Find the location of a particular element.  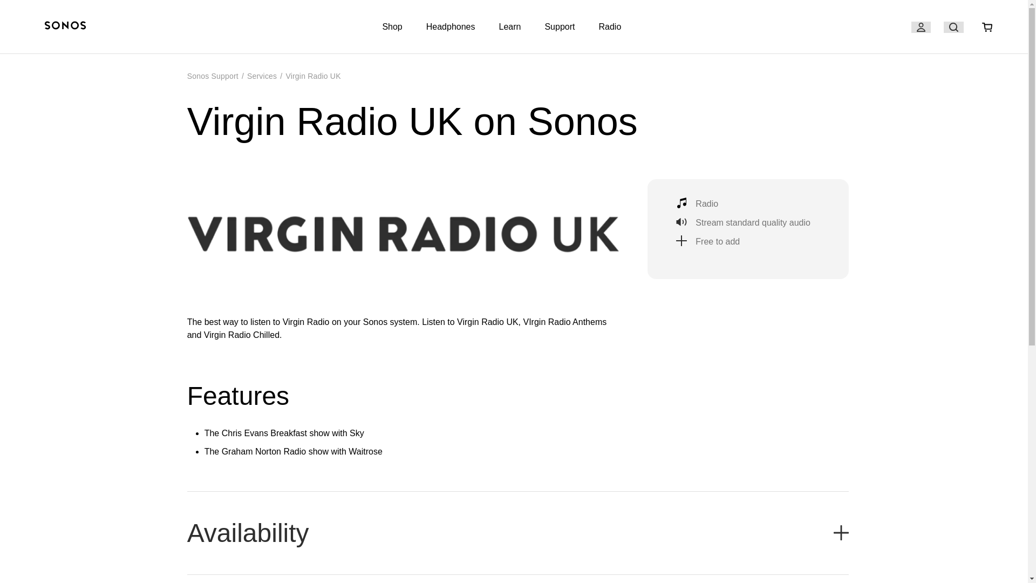

Services is located at coordinates (262, 76).